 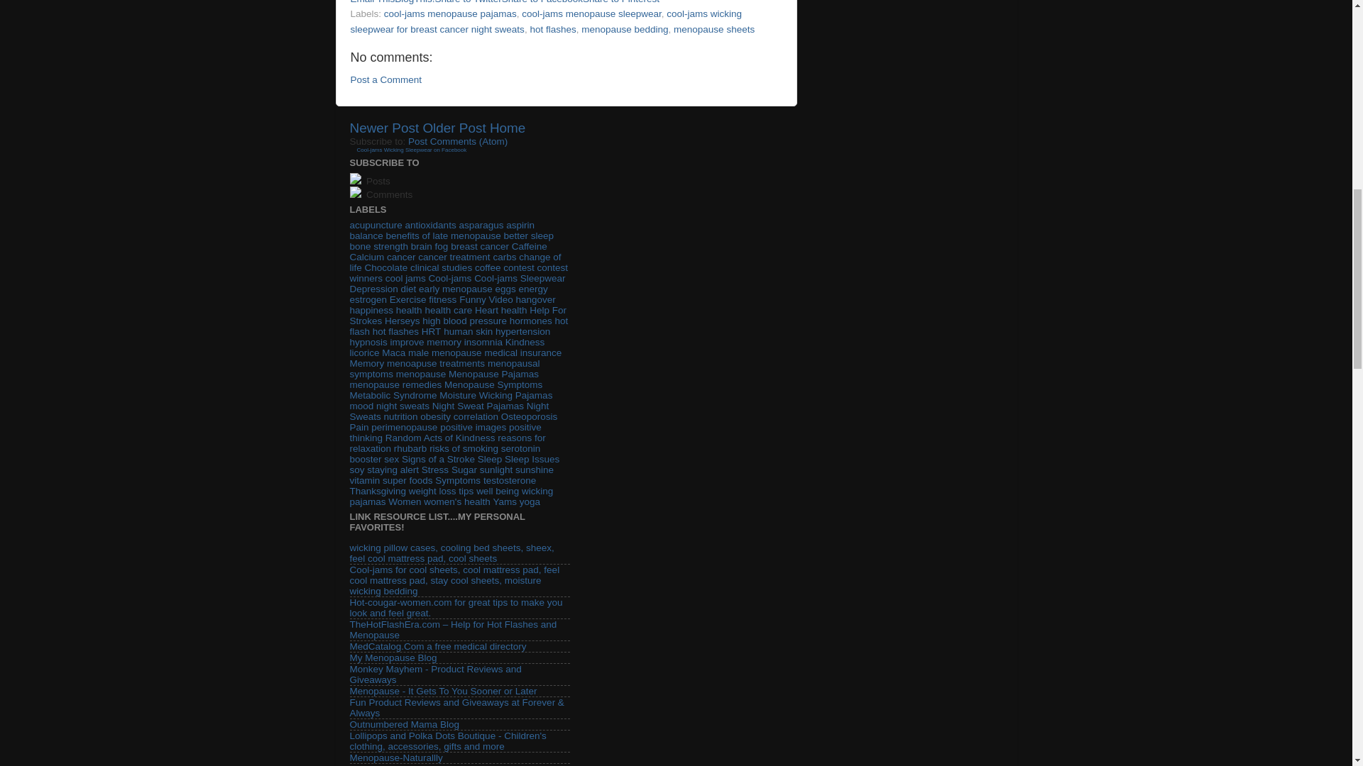 I want to click on asparagus, so click(x=480, y=225).